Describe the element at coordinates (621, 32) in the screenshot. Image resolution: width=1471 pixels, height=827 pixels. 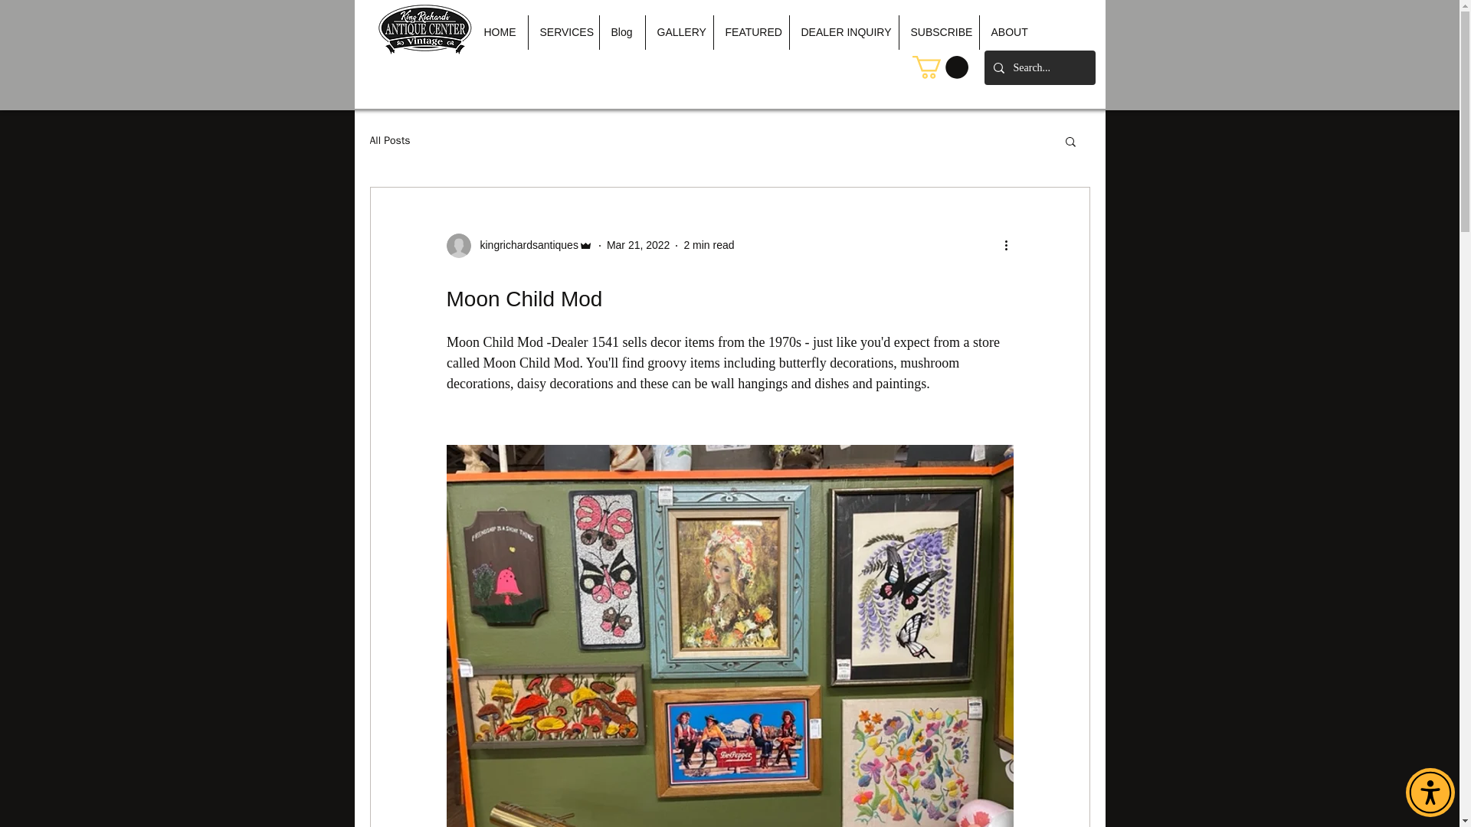
I see `Blog` at that location.